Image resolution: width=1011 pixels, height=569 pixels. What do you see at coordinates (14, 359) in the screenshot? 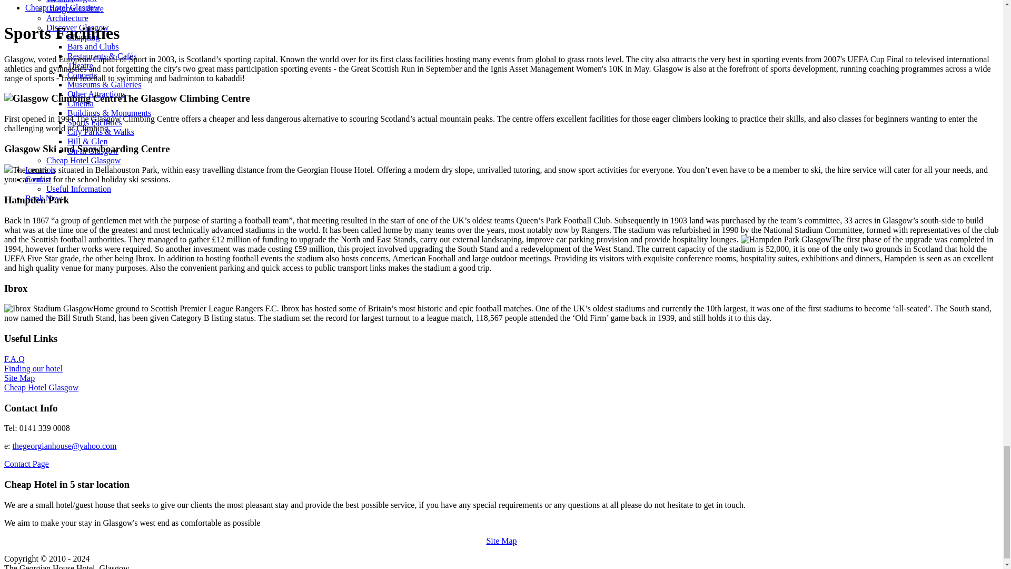
I see `F.A.Q` at bounding box center [14, 359].